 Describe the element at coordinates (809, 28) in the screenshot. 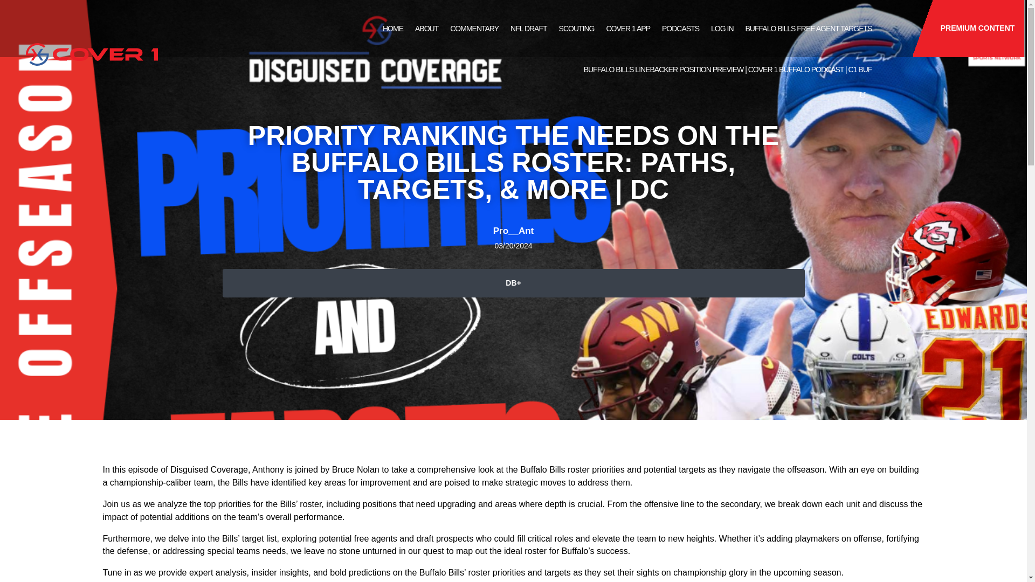

I see `BUFFALO BILLS FREE AGENT TARGETS` at that location.